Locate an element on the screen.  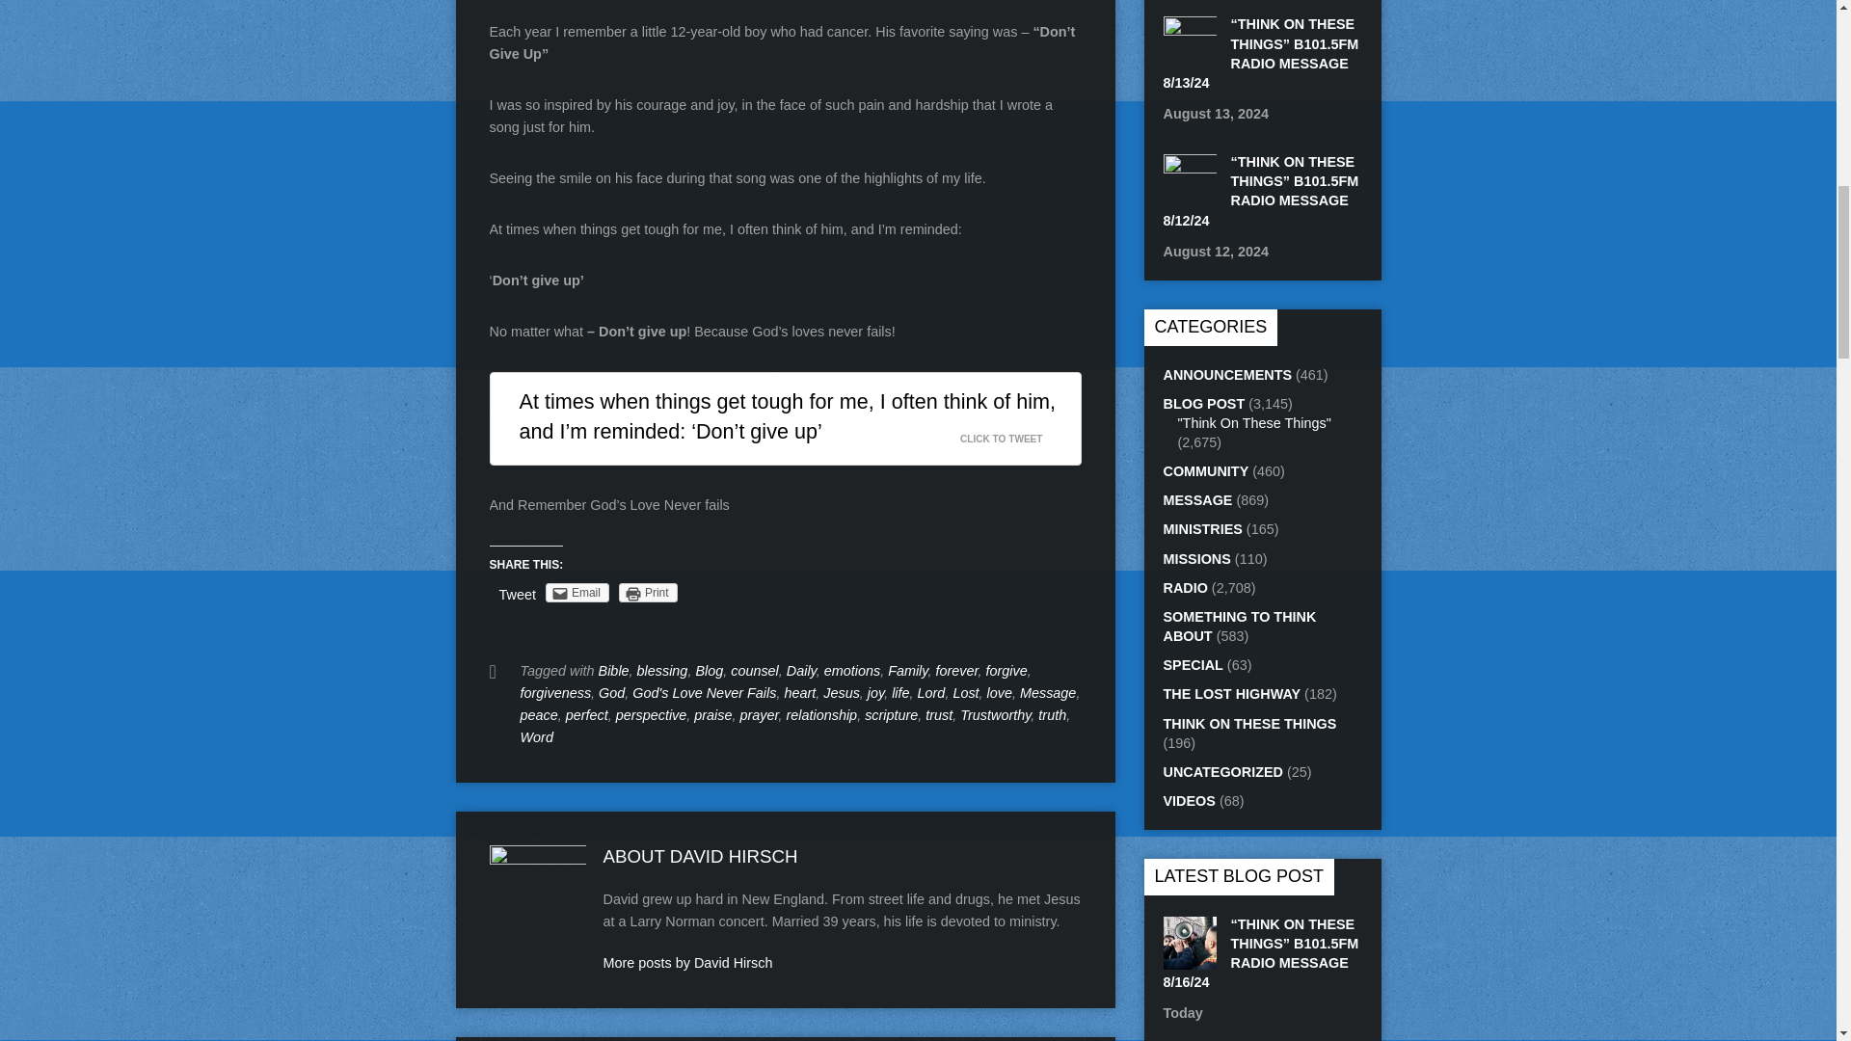
CLICK TO TWEET is located at coordinates (1012, 434).